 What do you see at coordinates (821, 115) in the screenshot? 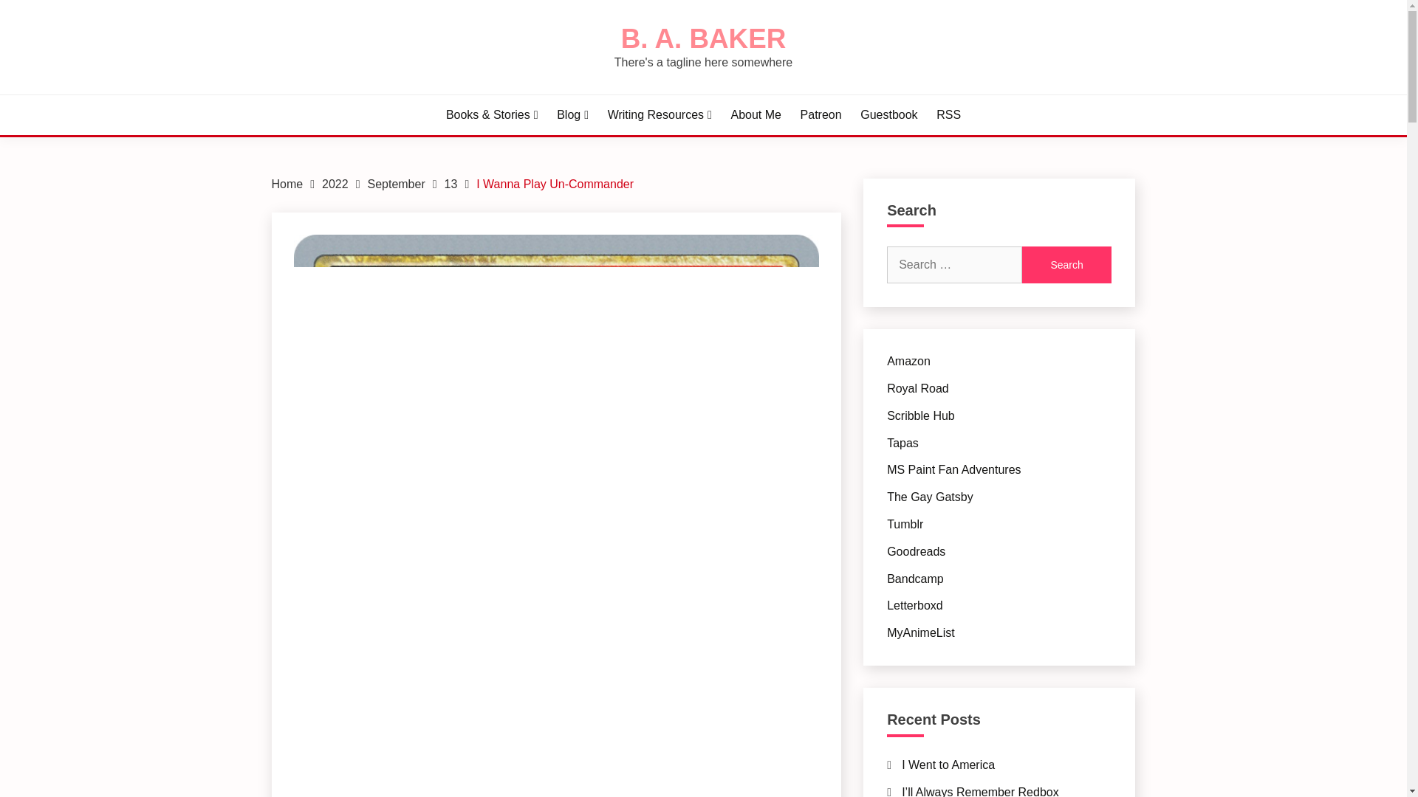
I see `Patreon` at bounding box center [821, 115].